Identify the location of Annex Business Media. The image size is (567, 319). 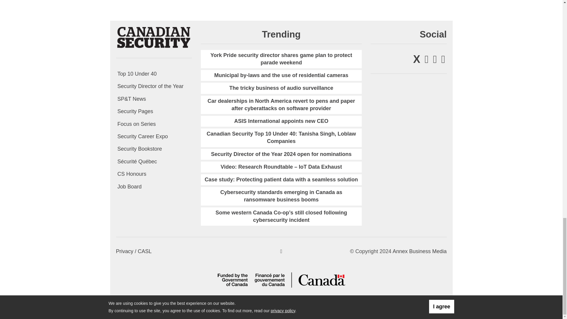
(419, 251).